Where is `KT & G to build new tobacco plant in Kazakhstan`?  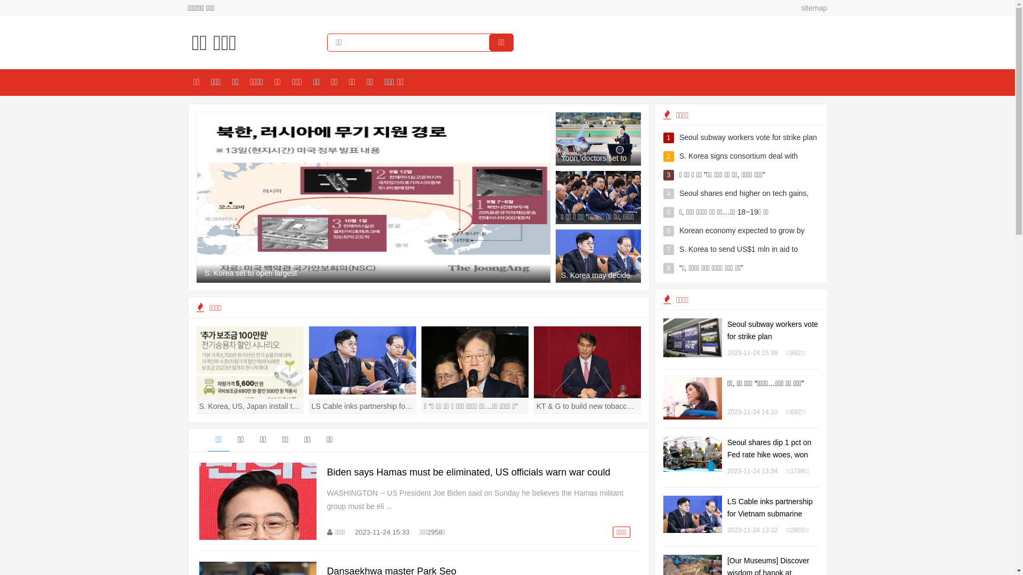 KT & G to build new tobacco plant in Kazakhstan is located at coordinates (587, 370).